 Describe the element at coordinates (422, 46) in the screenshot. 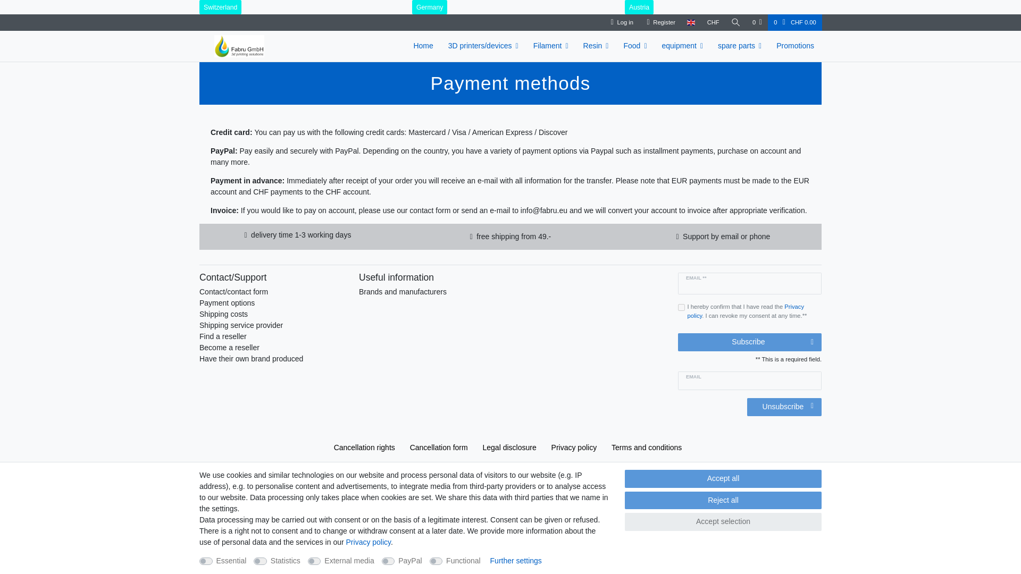

I see `Home` at that location.